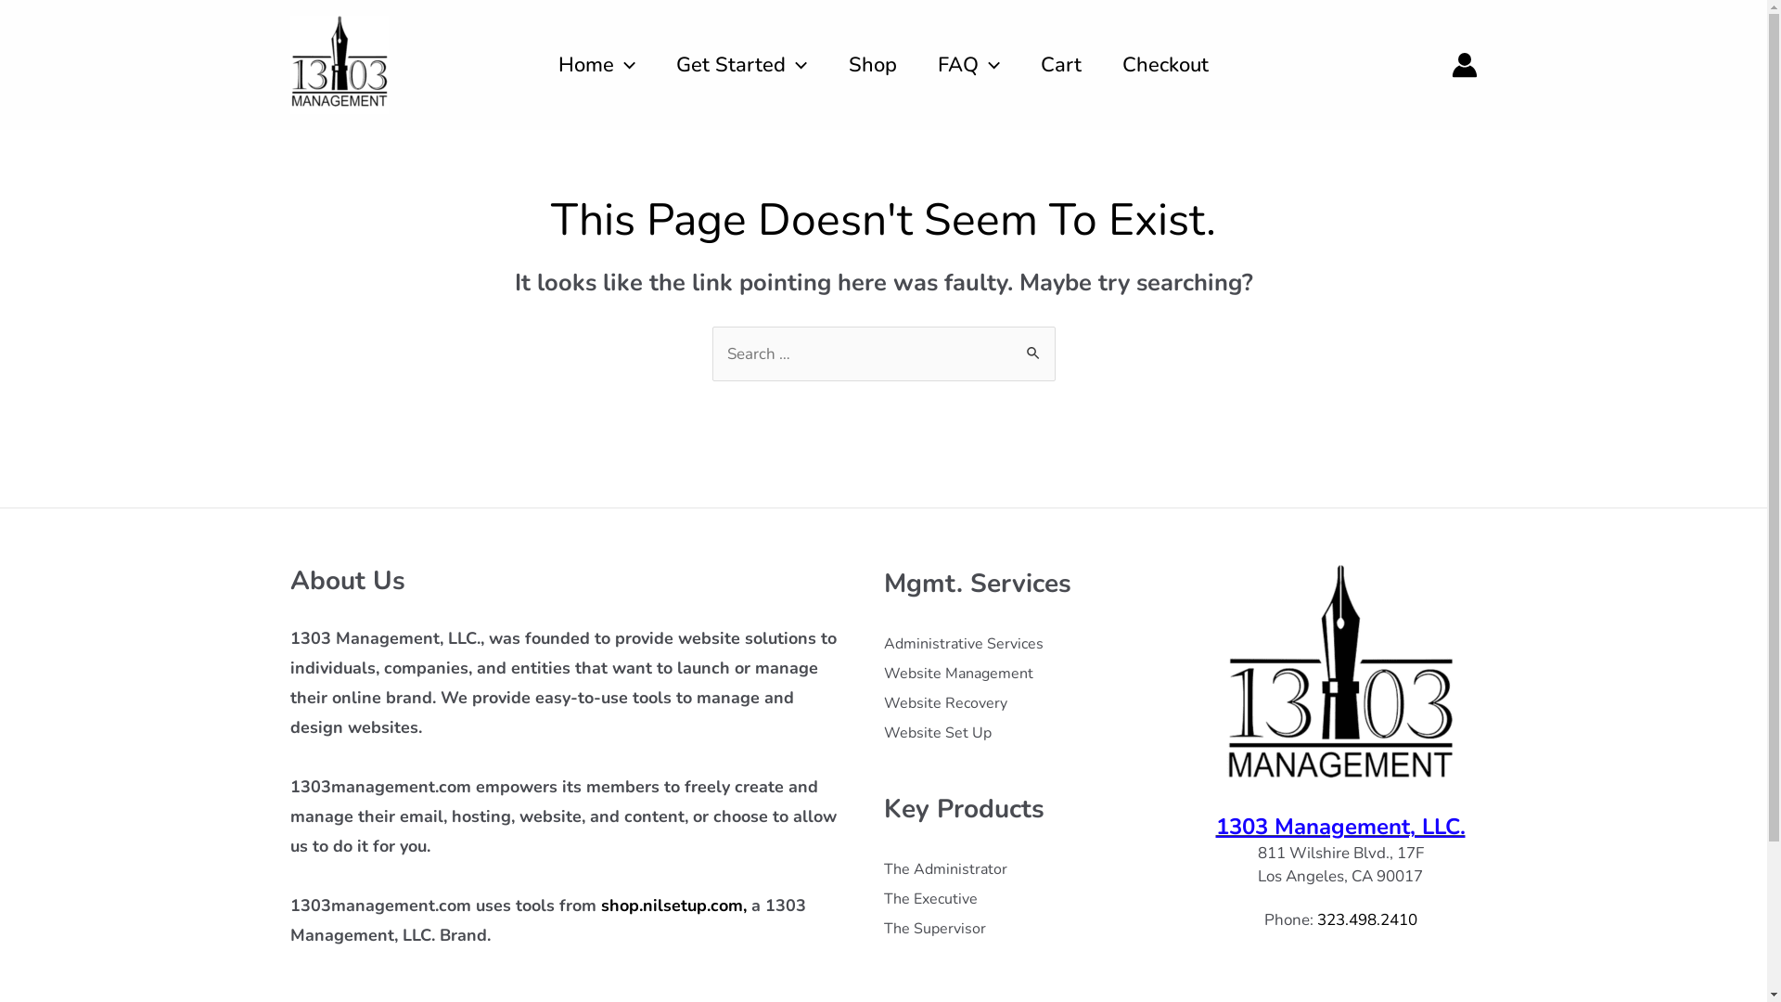 This screenshot has width=1781, height=1002. What do you see at coordinates (963, 644) in the screenshot?
I see `Administrative Services` at bounding box center [963, 644].